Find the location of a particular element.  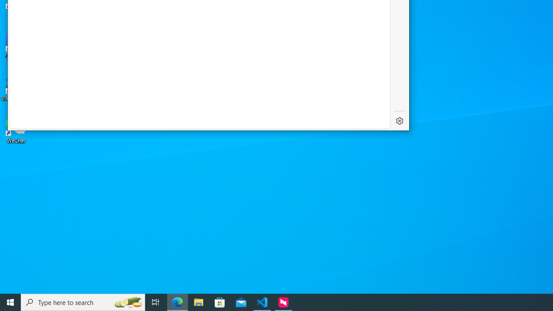

Search highlights icon opens search home window is located at coordinates (128, 302).